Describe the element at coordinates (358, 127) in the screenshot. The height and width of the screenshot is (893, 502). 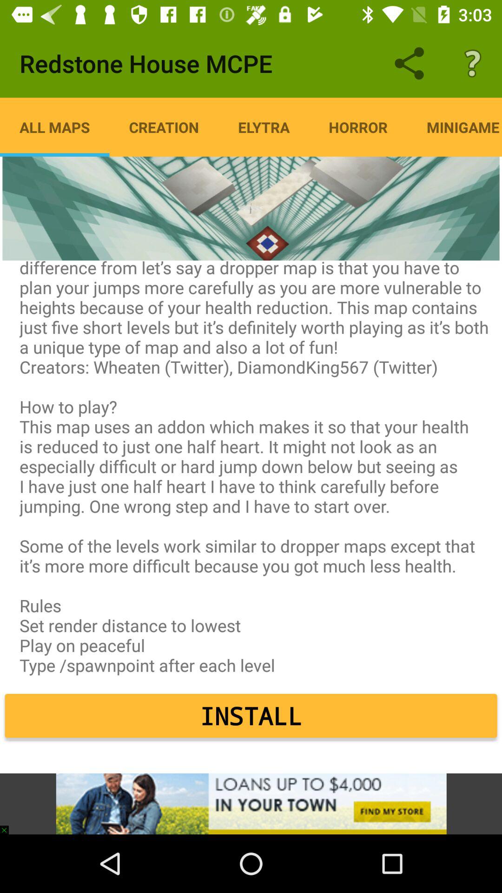
I see `turn on item to the right of elytra` at that location.